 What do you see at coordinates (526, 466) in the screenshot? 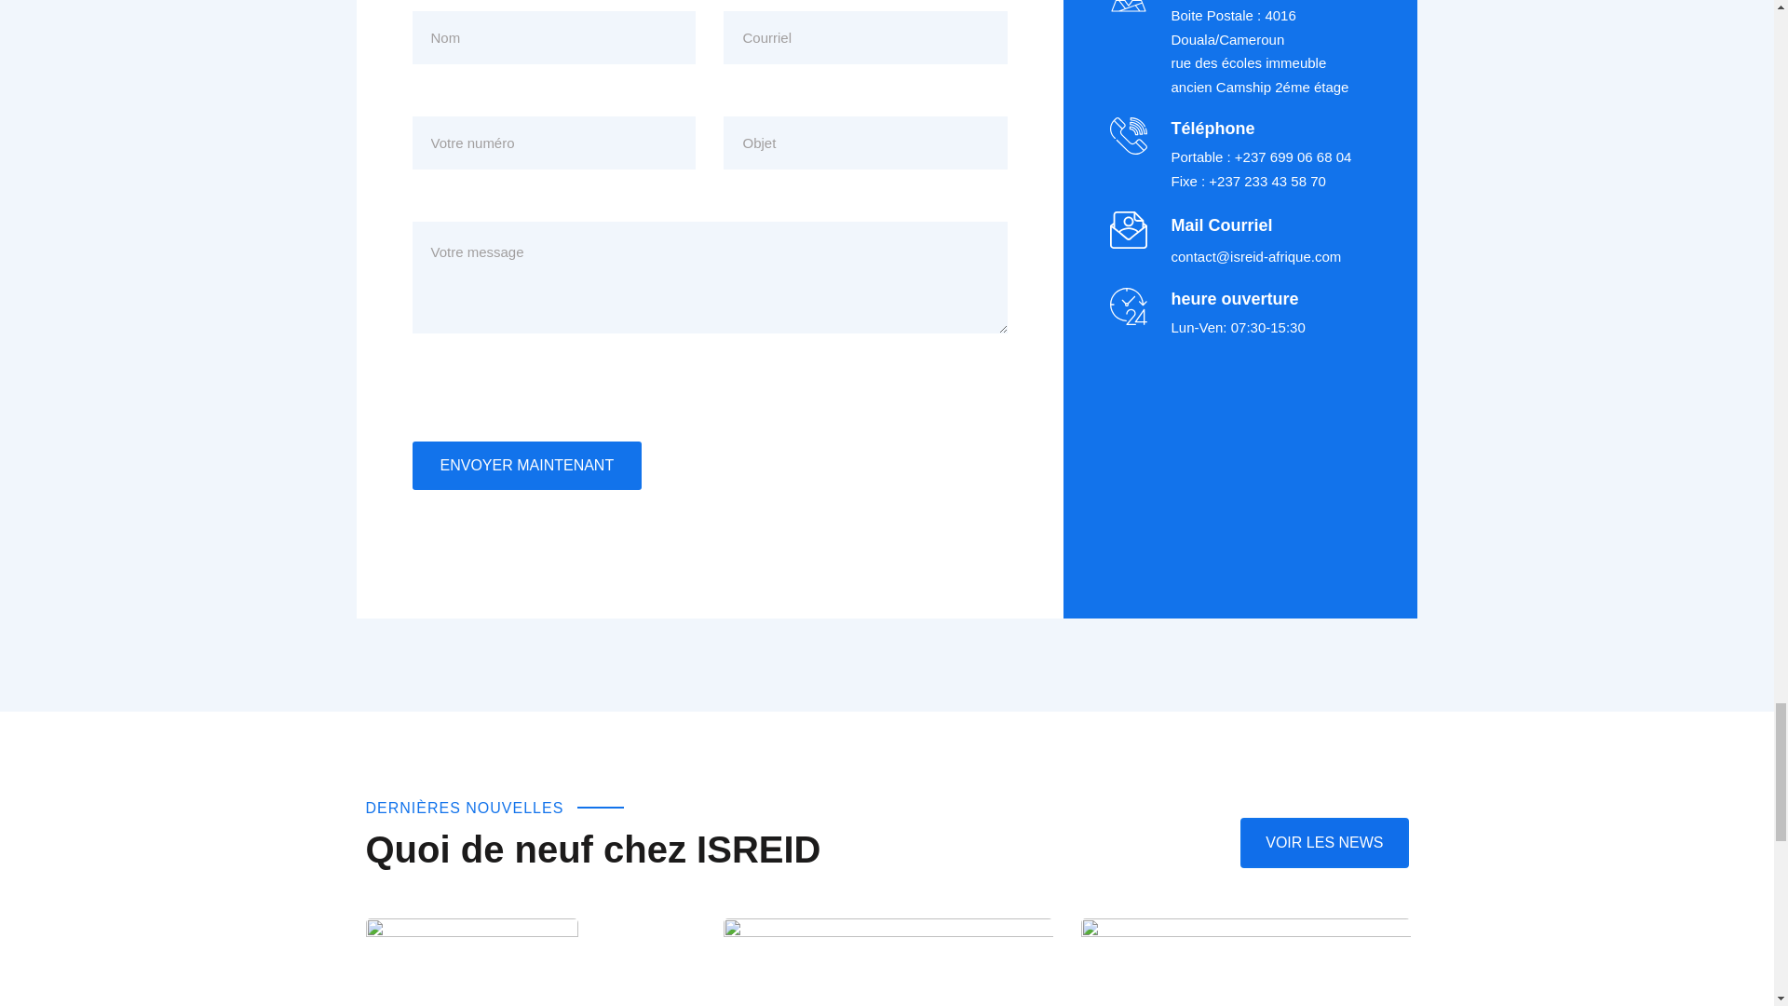
I see `Envoyer maintenant` at bounding box center [526, 466].